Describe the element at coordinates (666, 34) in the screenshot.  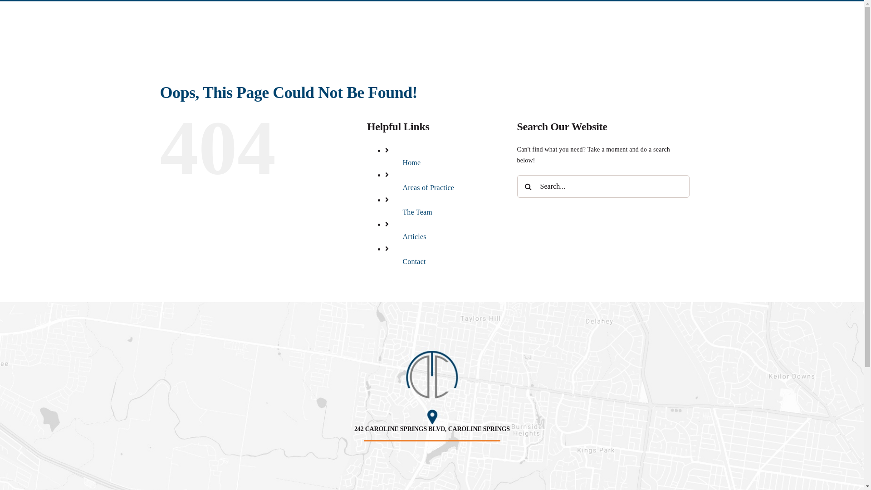
I see `Home` at that location.